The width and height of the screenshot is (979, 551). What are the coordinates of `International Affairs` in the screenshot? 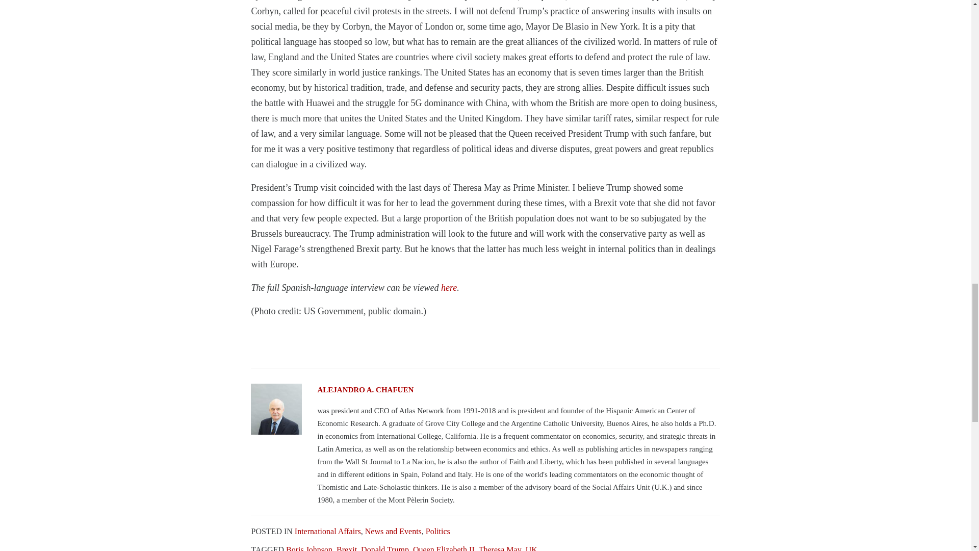 It's located at (327, 531).